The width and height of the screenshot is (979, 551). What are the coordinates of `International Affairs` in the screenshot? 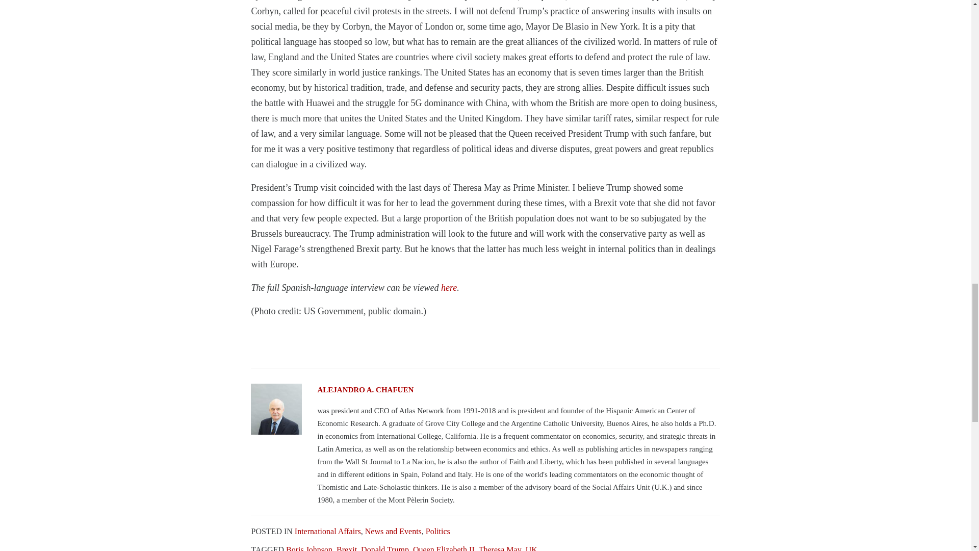 It's located at (327, 531).